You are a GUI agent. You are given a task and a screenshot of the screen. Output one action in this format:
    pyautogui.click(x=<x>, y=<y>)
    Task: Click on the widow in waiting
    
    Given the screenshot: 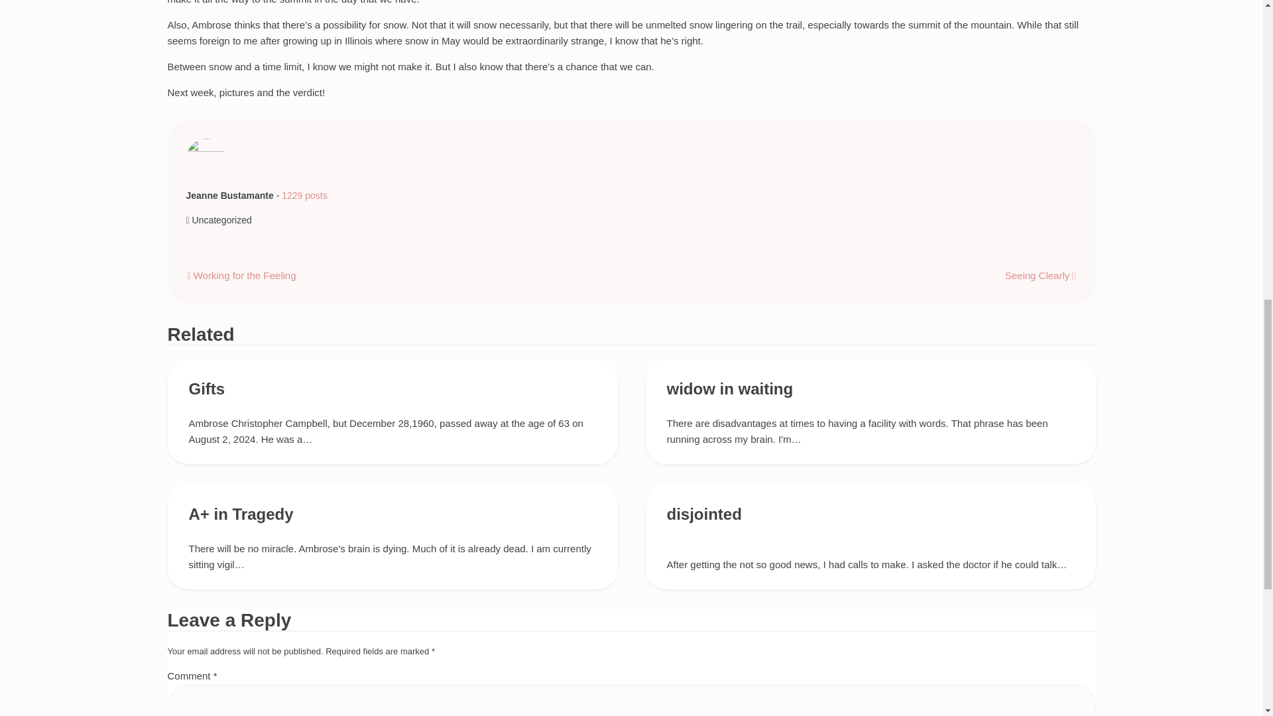 What is the action you would take?
    pyautogui.click(x=730, y=388)
    